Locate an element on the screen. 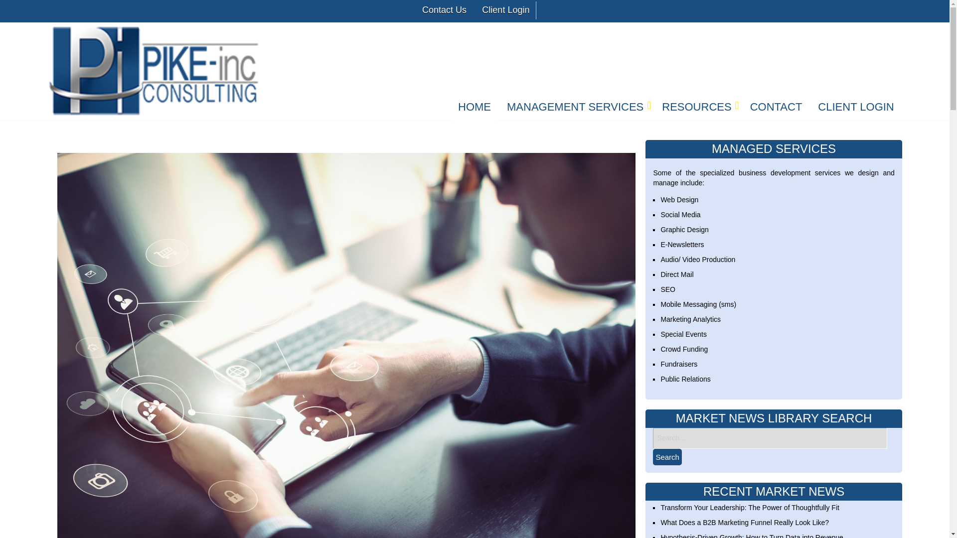 This screenshot has width=957, height=538. Hypothesis-Driven Growth: How to Turn Data into Revenue is located at coordinates (752, 536).